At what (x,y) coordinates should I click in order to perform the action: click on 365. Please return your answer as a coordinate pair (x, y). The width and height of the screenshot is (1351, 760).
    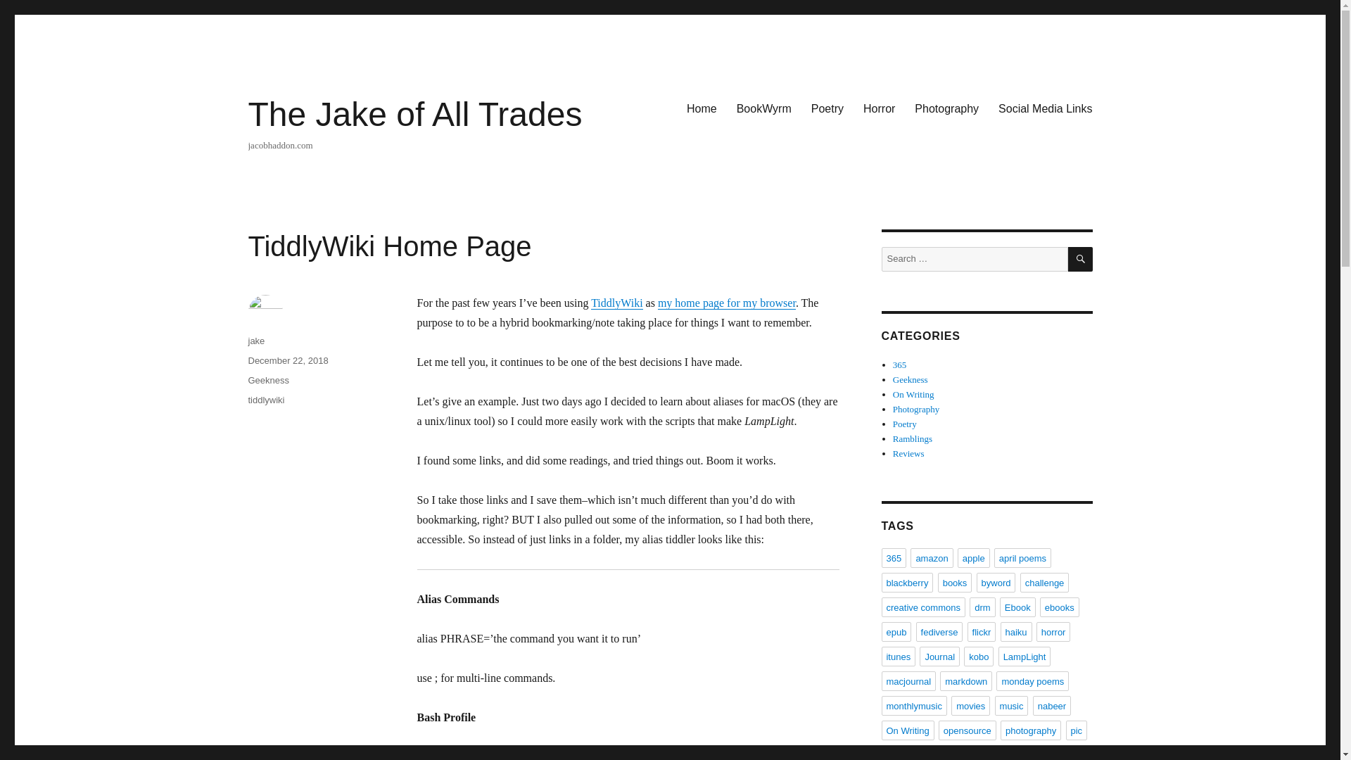
    Looking at the image, I should click on (894, 557).